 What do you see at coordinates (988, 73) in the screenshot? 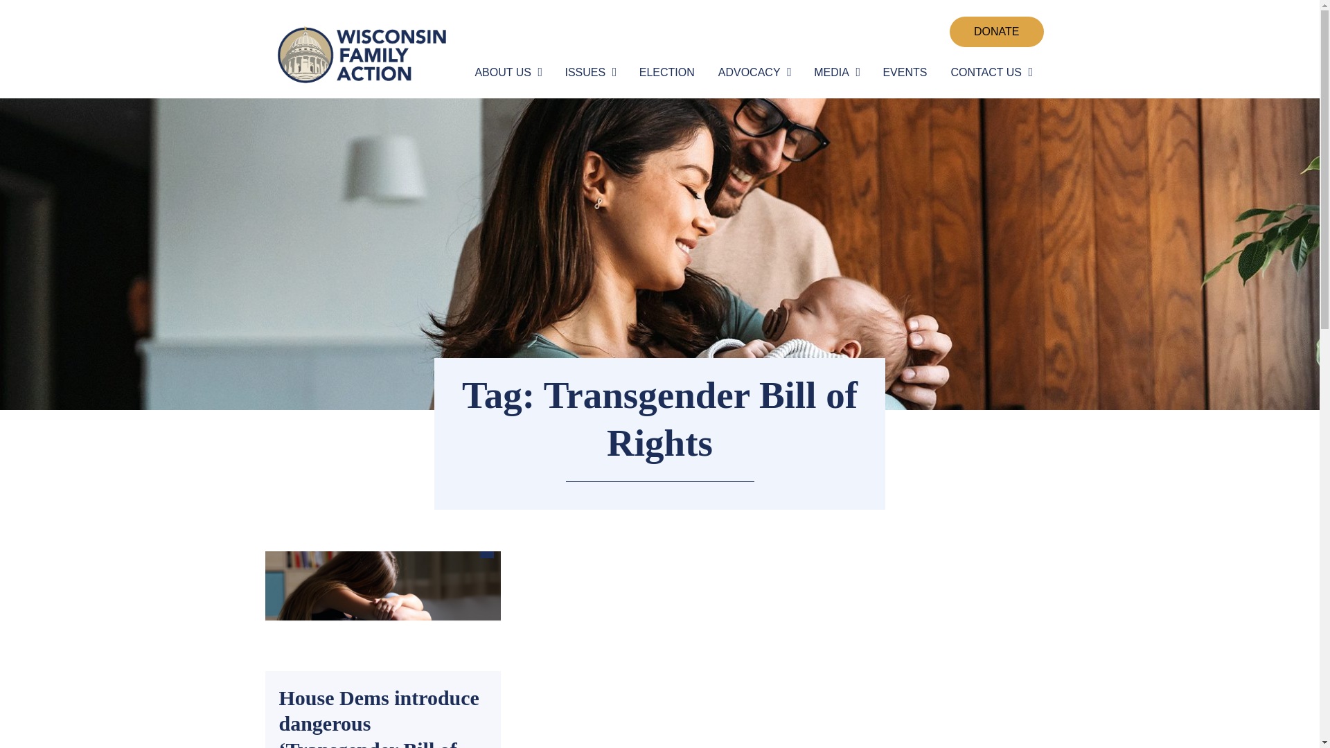
I see `Contact Us` at bounding box center [988, 73].